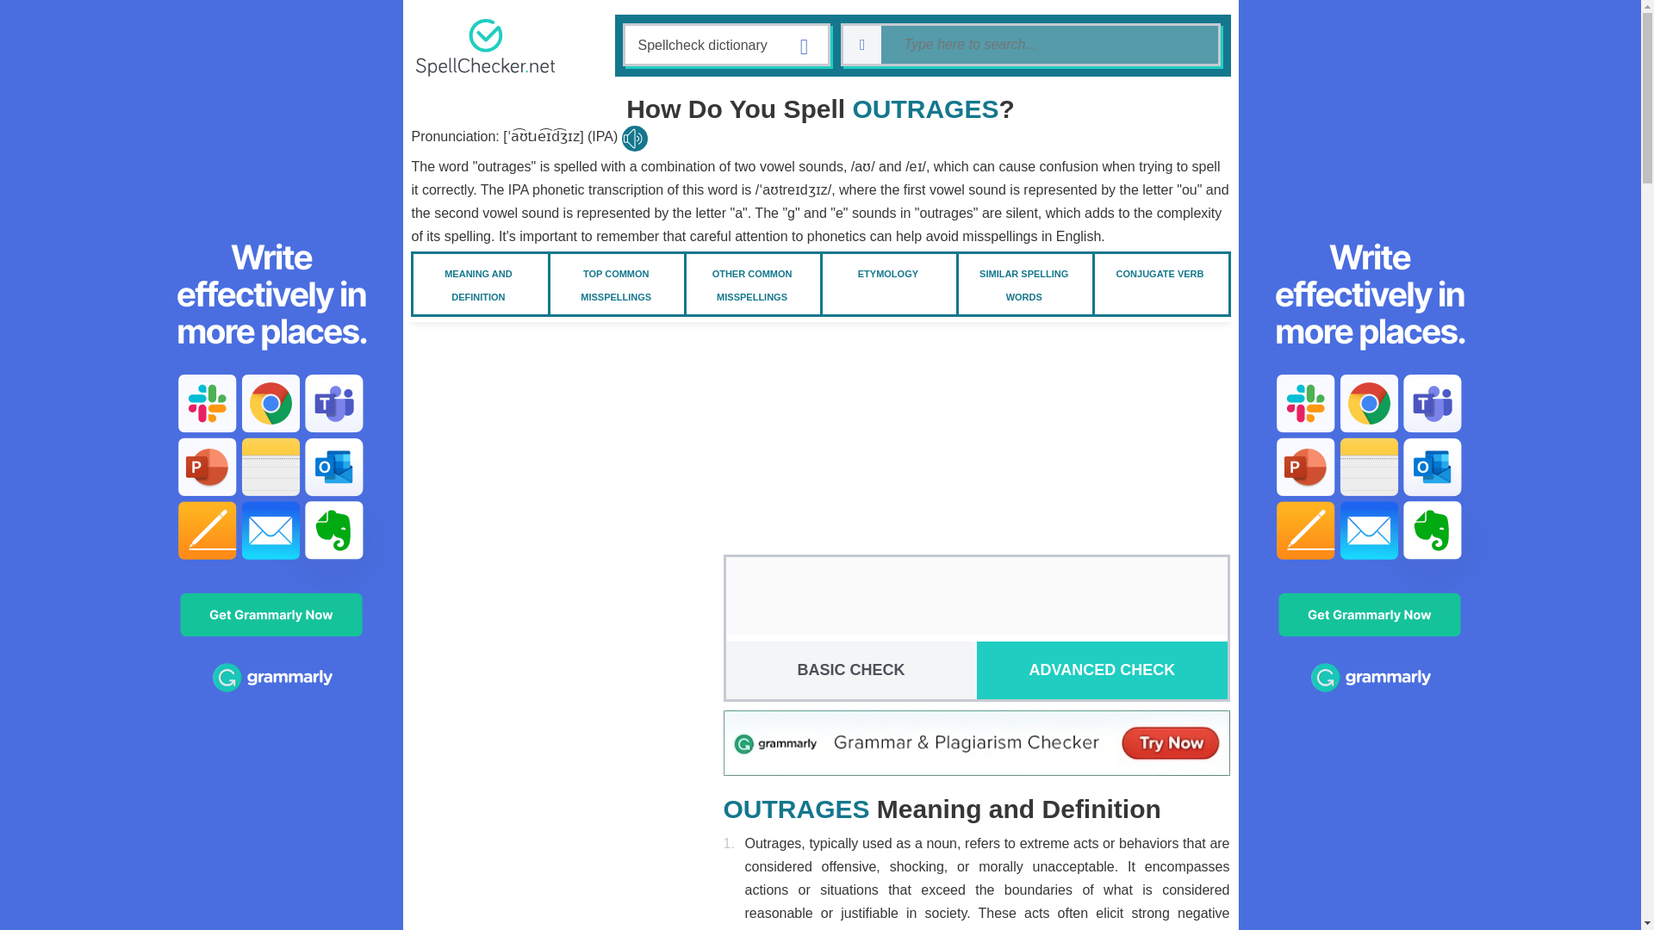 The height and width of the screenshot is (930, 1654). I want to click on SpellChecker.net, so click(484, 46).